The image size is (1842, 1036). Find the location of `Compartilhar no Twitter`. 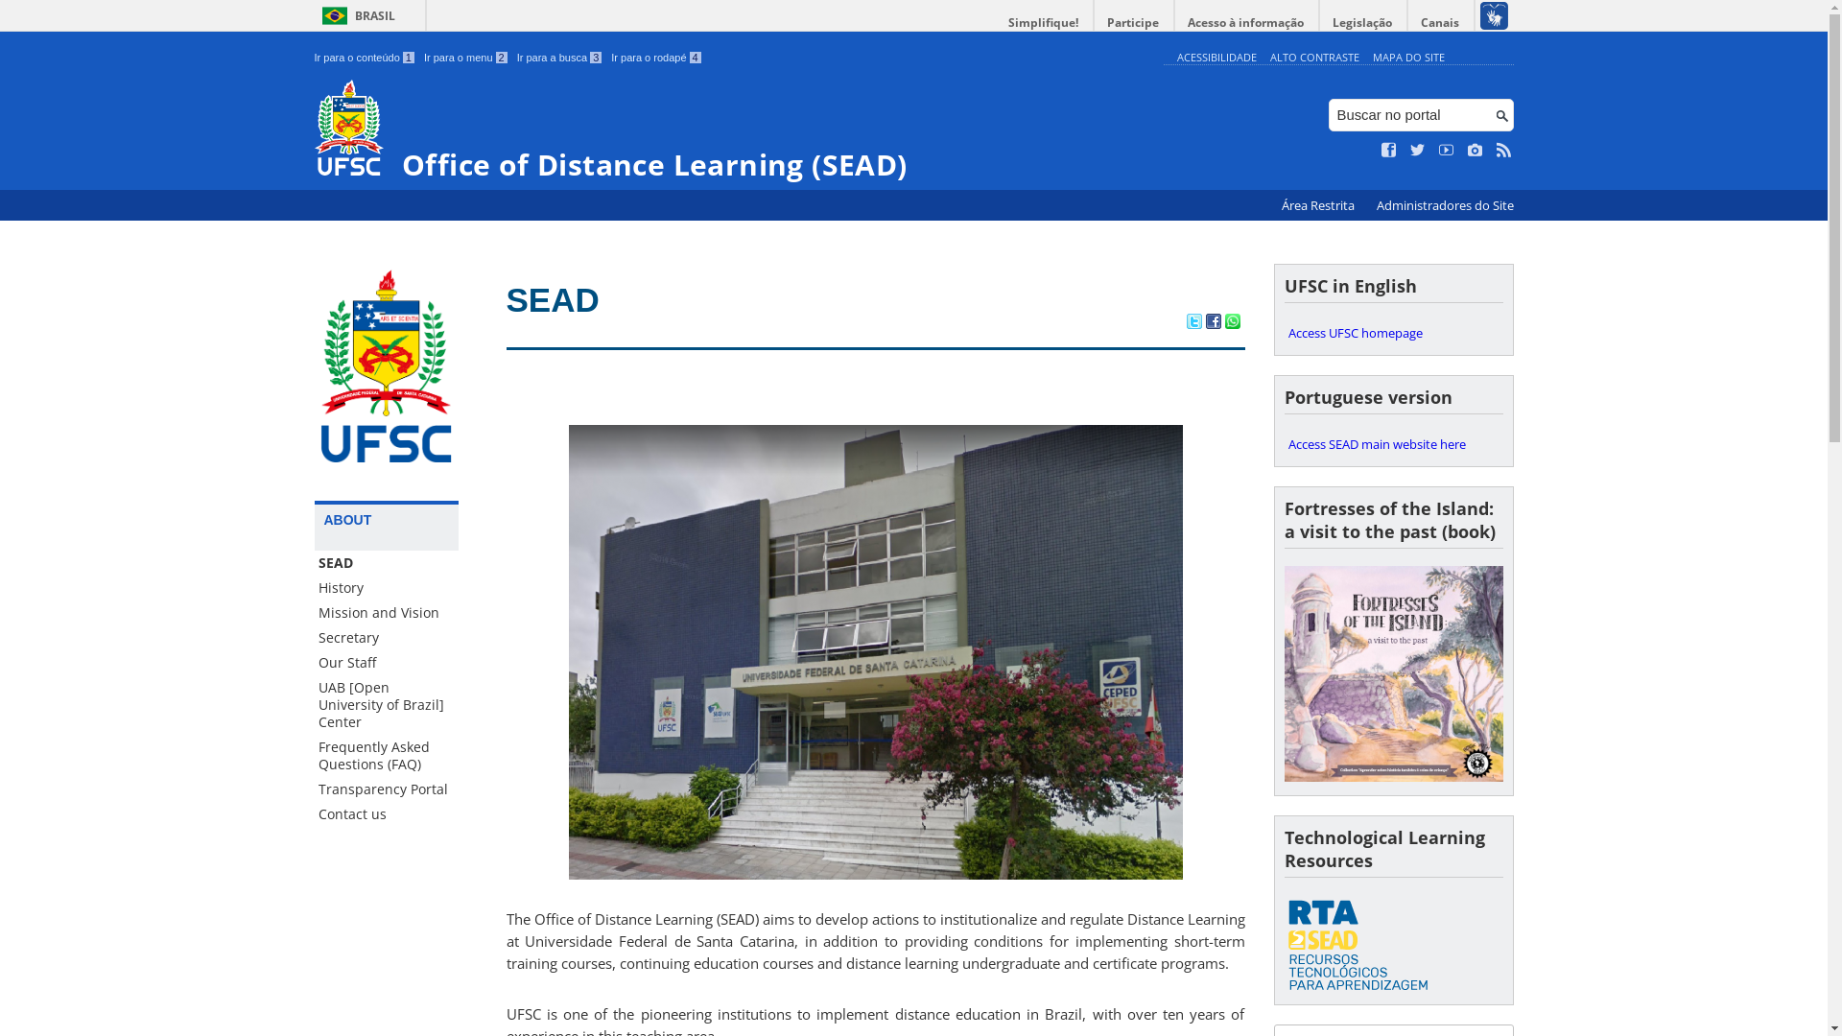

Compartilhar no Twitter is located at coordinates (1193, 323).